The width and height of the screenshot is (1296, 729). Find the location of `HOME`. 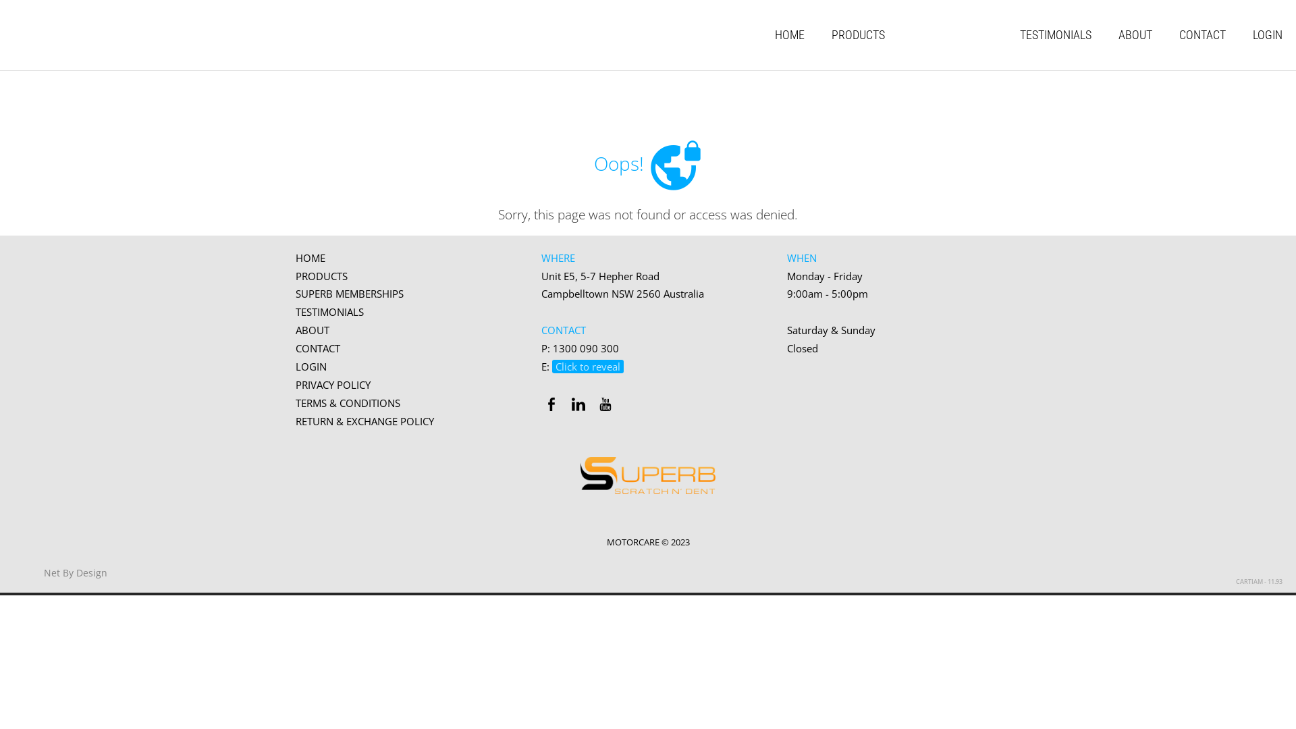

HOME is located at coordinates (310, 258).